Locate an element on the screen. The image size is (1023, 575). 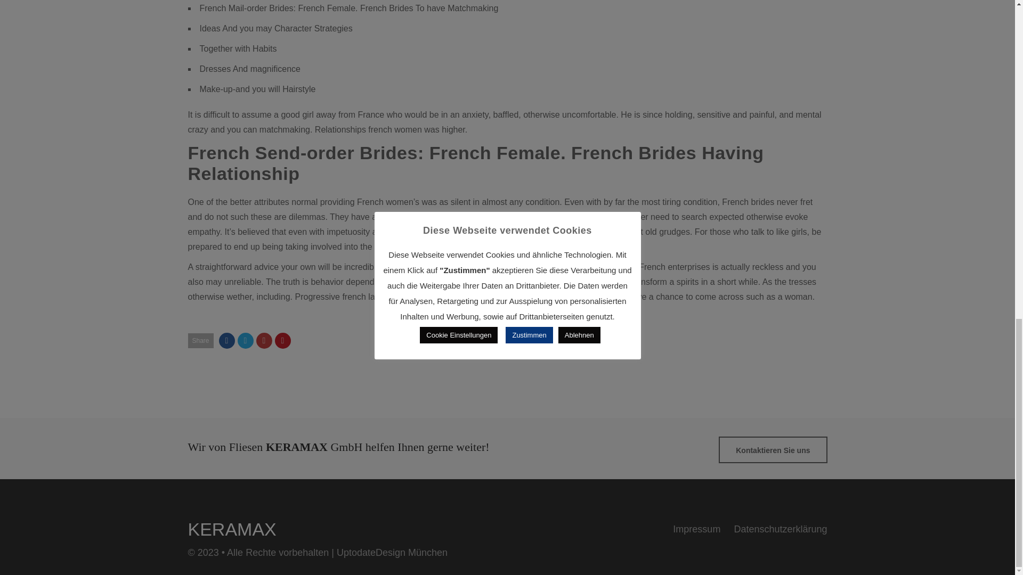
Share is located at coordinates (200, 341).